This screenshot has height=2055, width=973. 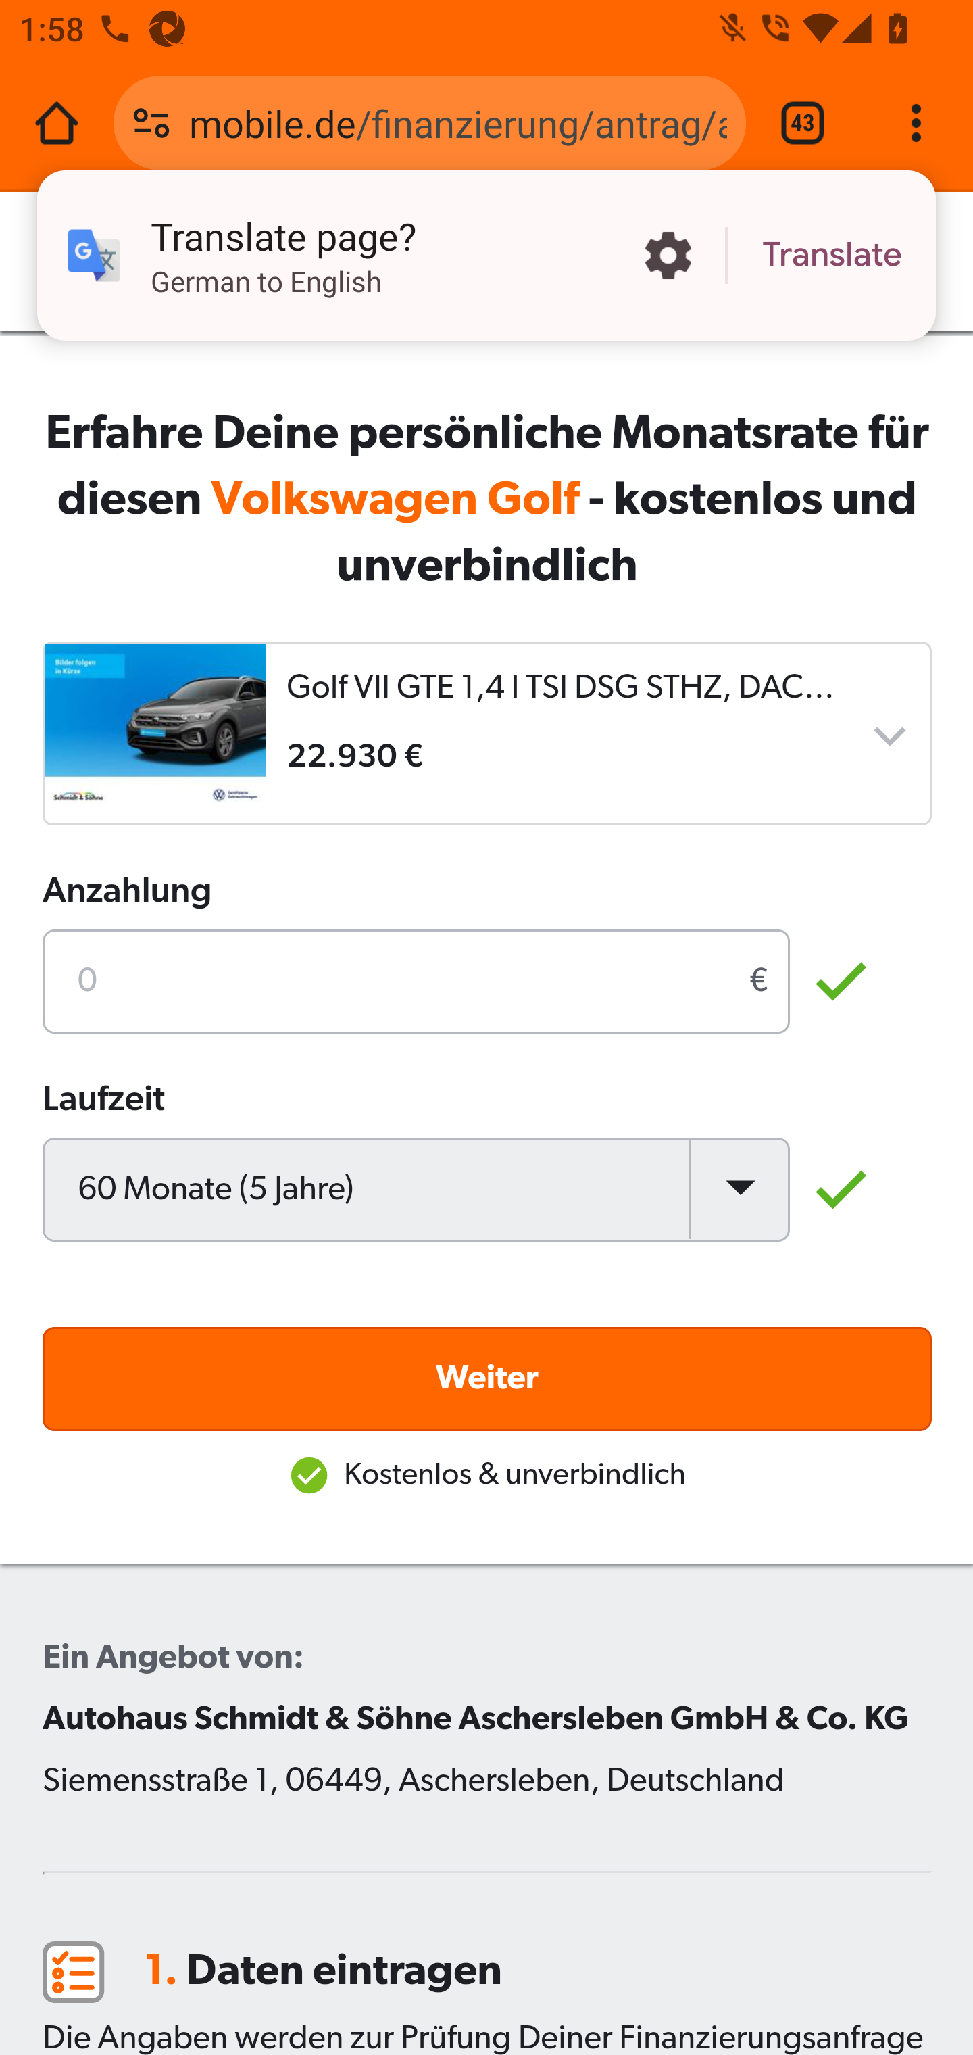 I want to click on Customize and control Google Chrome, so click(x=916, y=123).